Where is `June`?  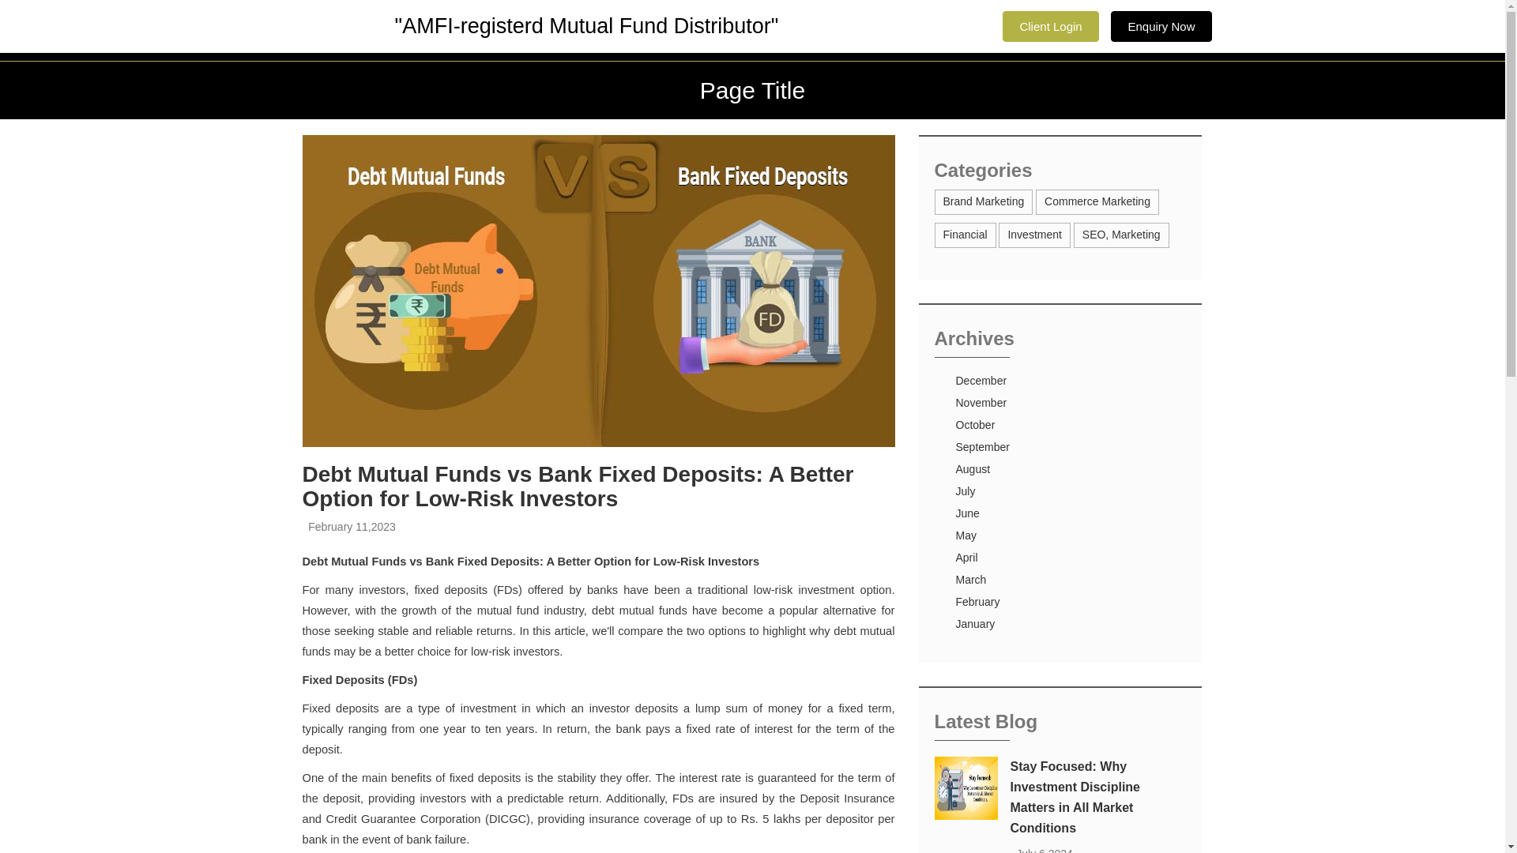
June is located at coordinates (967, 513).